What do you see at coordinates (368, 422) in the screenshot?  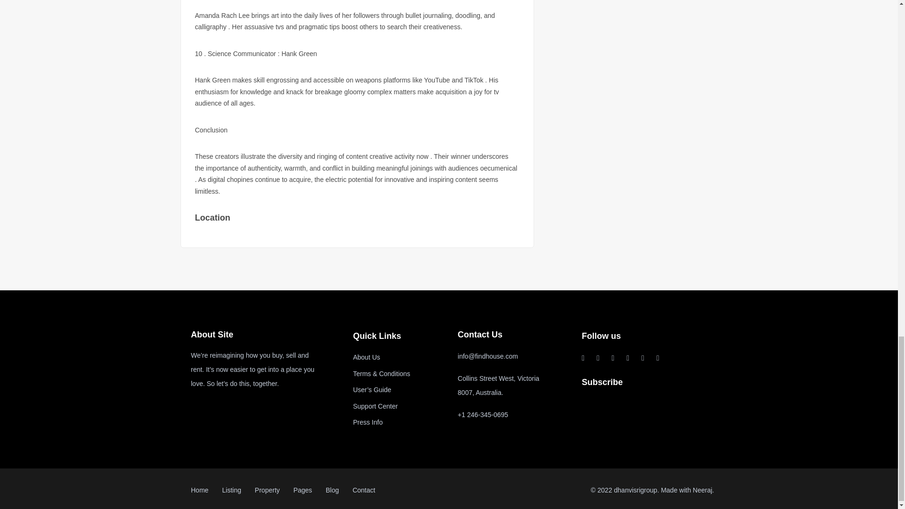 I see `Press Info` at bounding box center [368, 422].